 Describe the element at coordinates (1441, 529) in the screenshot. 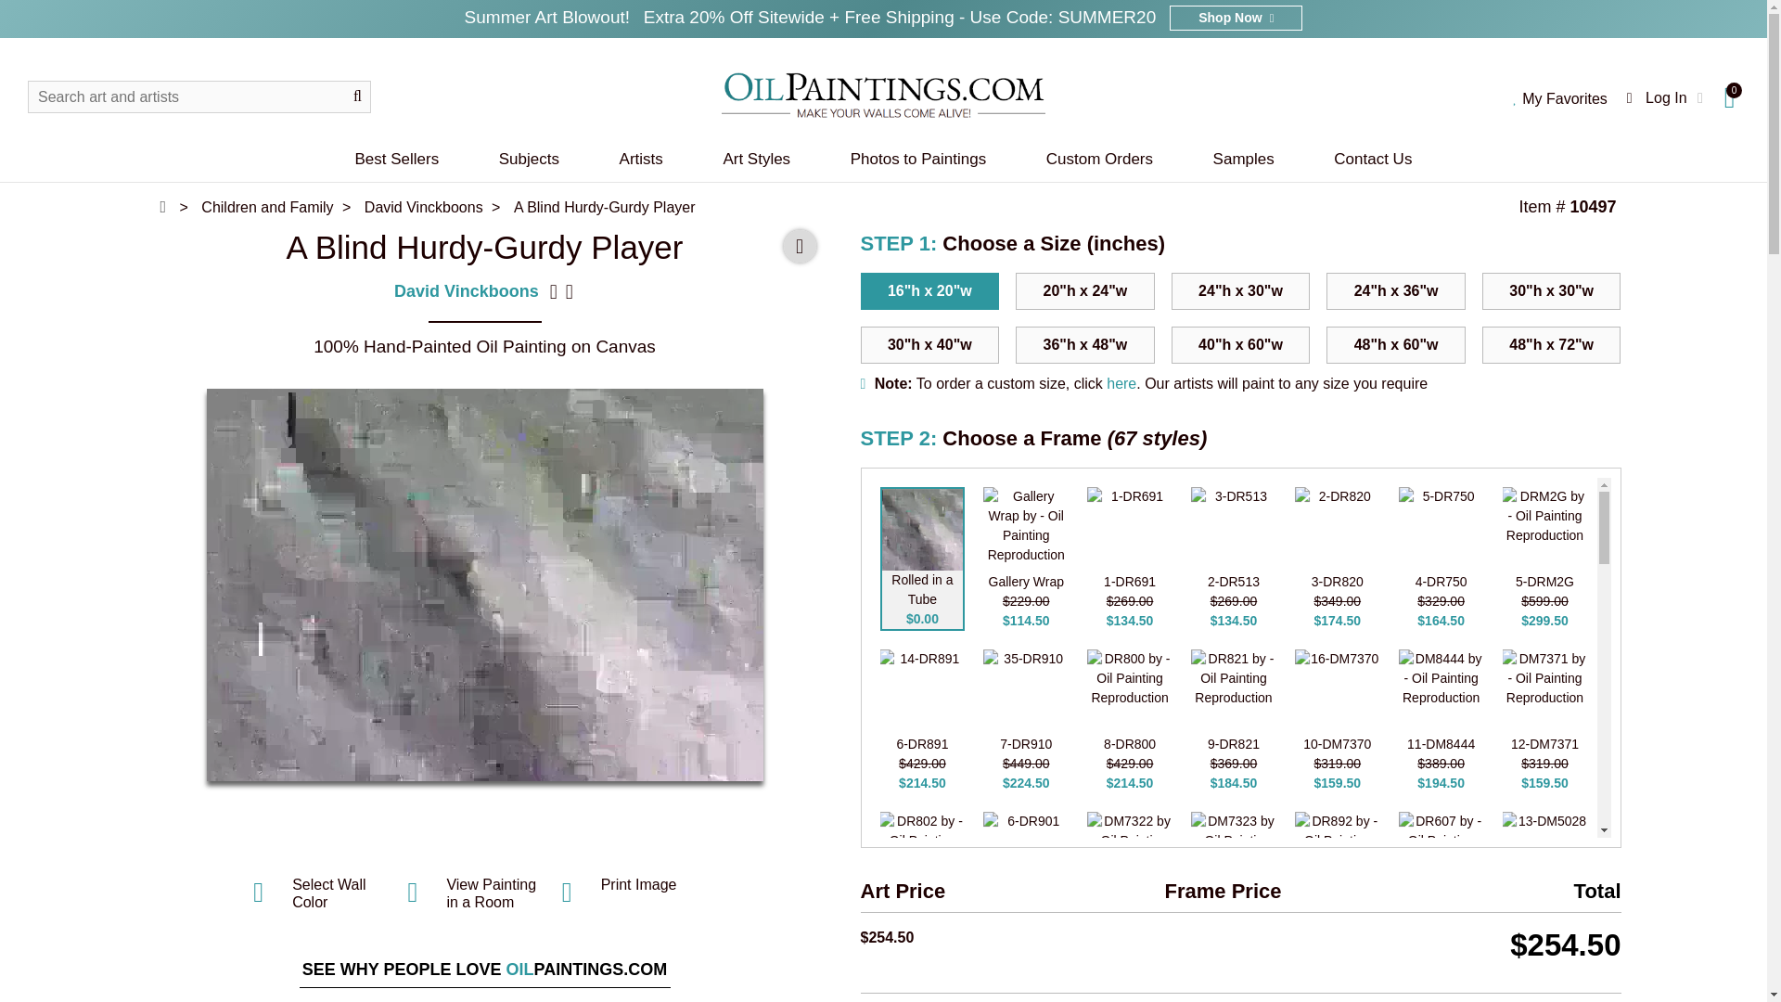

I see `5-DR750` at that location.